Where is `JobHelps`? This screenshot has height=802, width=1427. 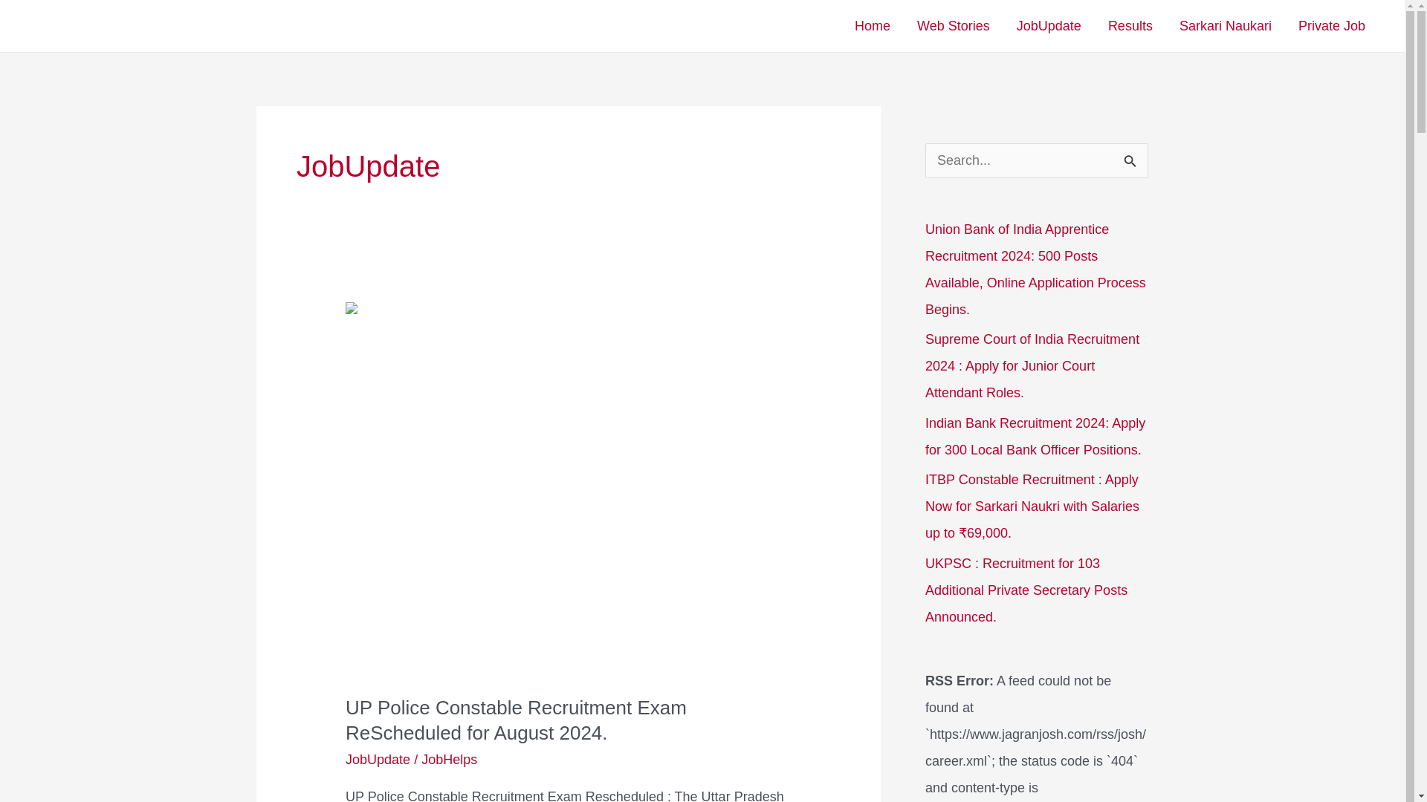 JobHelps is located at coordinates (449, 759).